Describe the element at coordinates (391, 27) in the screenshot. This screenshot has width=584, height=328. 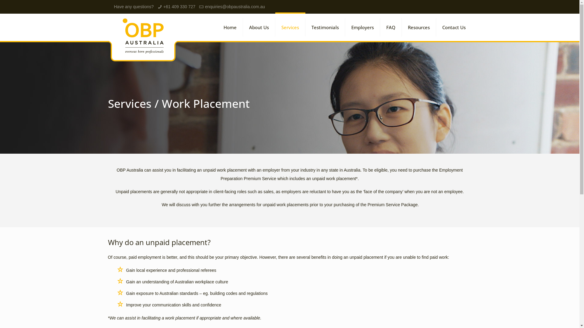
I see `FAQ` at that location.